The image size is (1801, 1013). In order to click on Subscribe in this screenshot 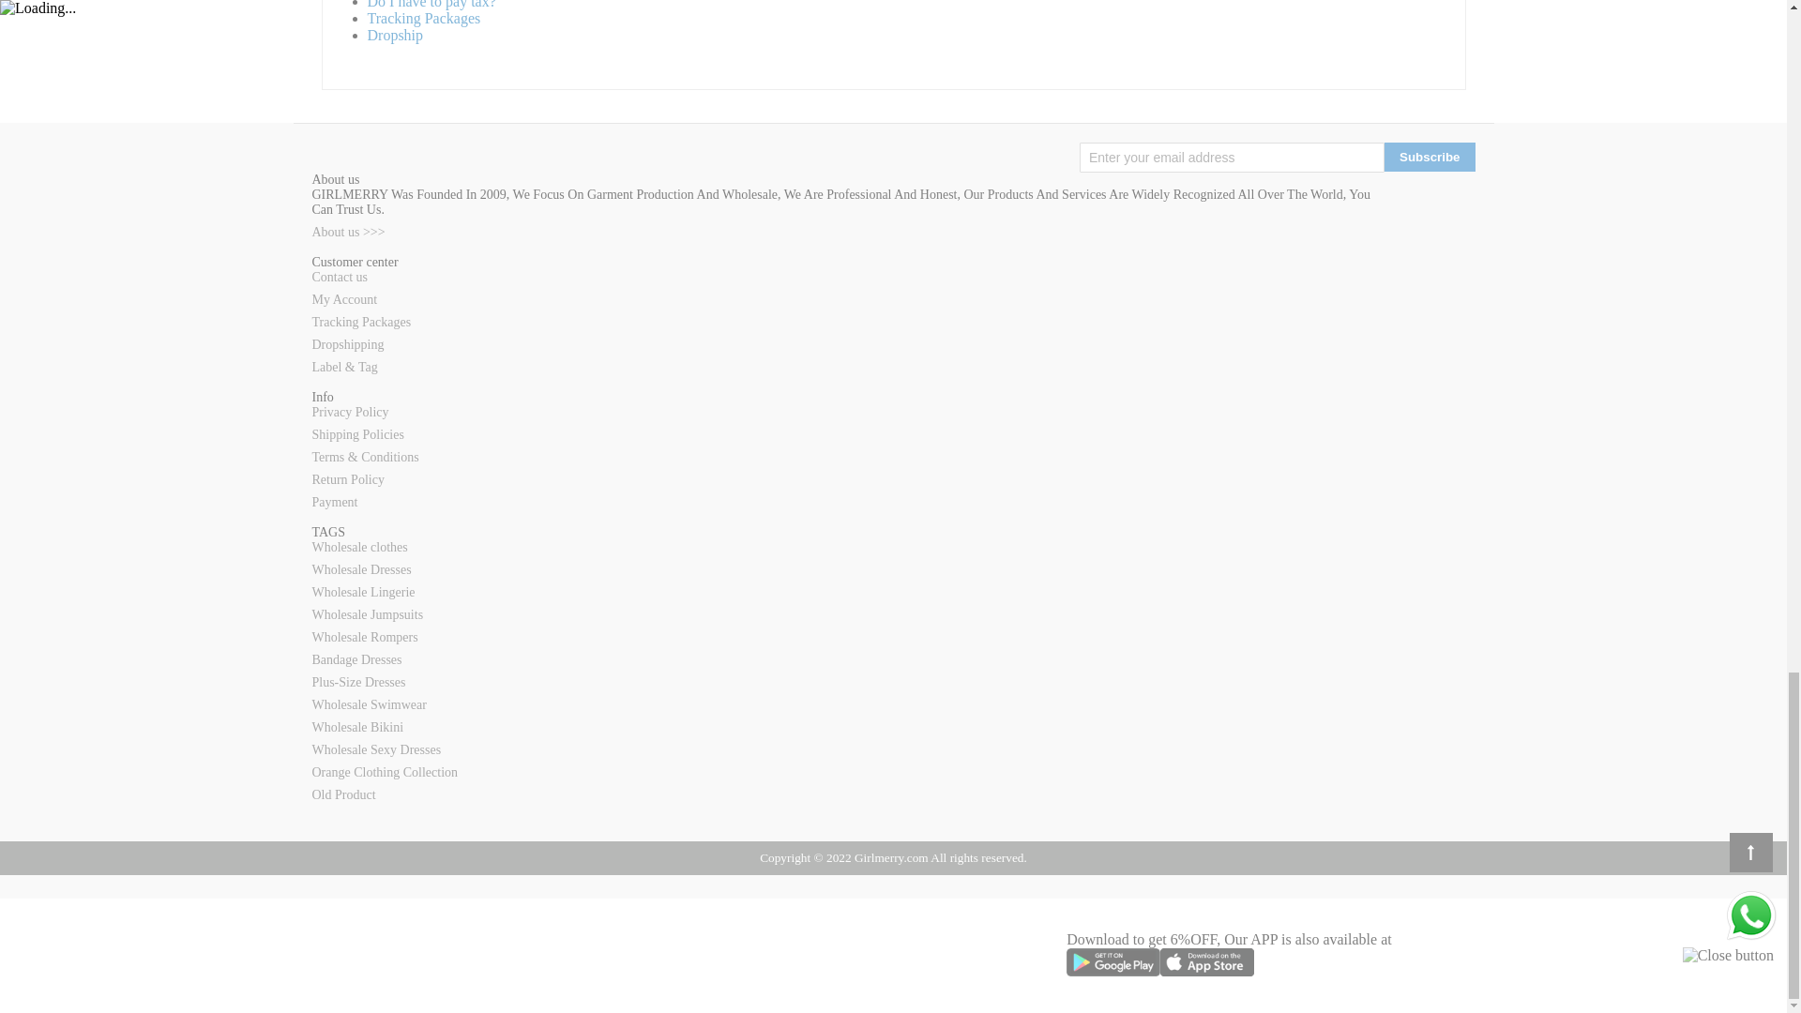, I will do `click(1430, 157)`.